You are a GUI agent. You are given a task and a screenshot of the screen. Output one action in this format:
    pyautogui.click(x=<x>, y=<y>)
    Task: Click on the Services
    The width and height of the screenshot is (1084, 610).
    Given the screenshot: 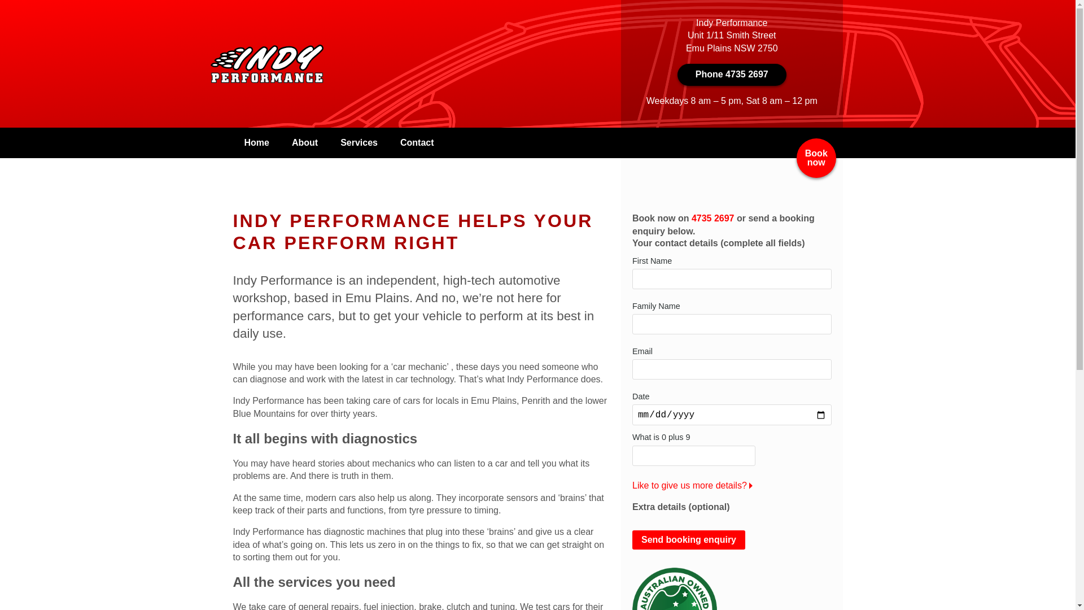 What is the action you would take?
    pyautogui.click(x=359, y=143)
    